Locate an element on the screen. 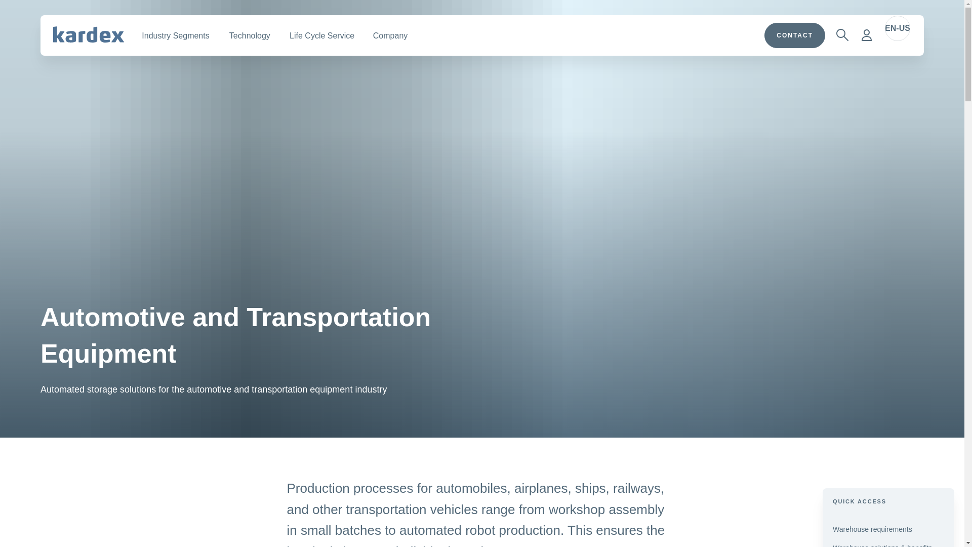  Search is located at coordinates (842, 35).